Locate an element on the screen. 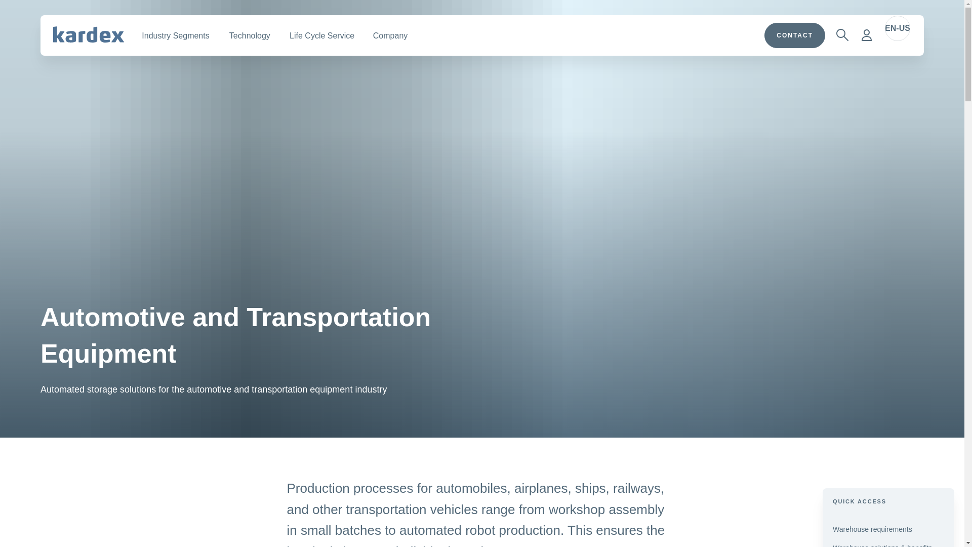  Search is located at coordinates (842, 35).